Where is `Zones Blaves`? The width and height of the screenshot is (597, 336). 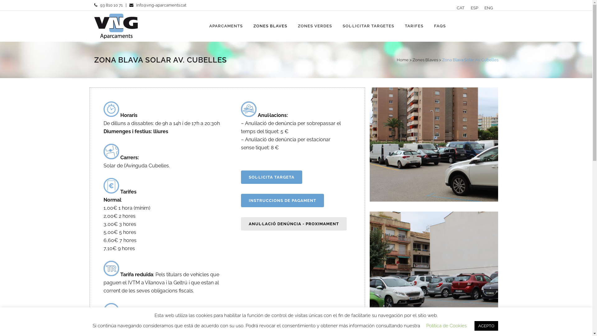
Zones Blaves is located at coordinates (425, 60).